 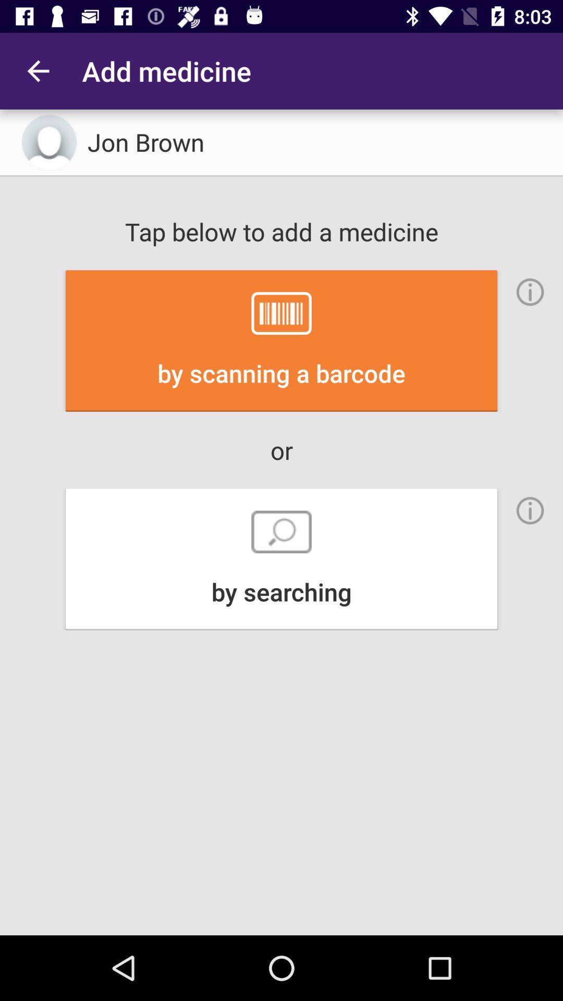 I want to click on get more information, so click(x=530, y=292).